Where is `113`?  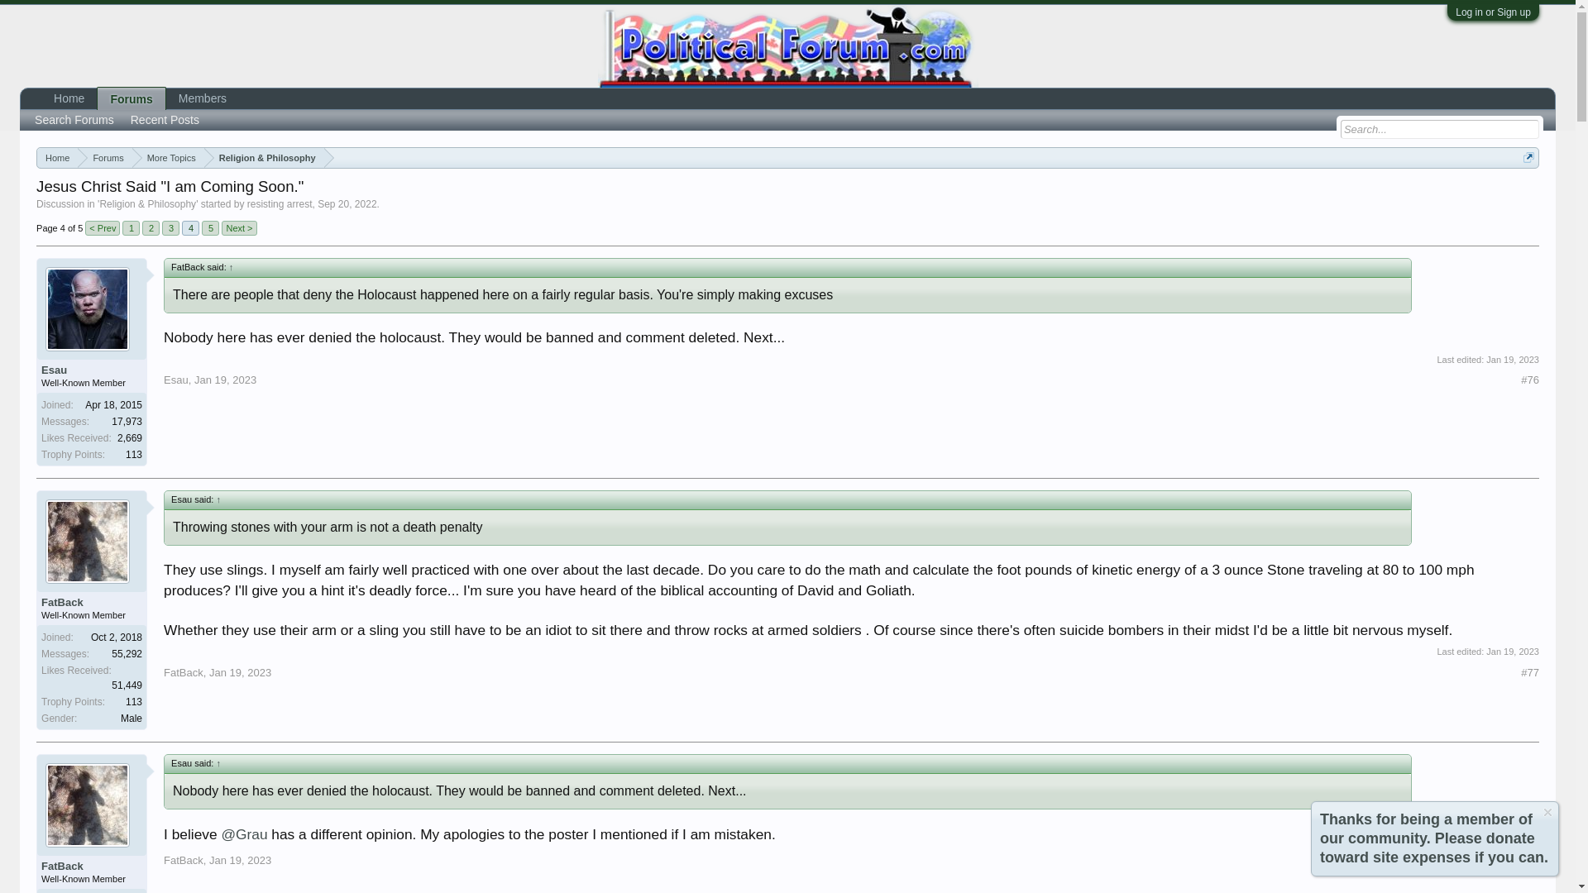 113 is located at coordinates (134, 455).